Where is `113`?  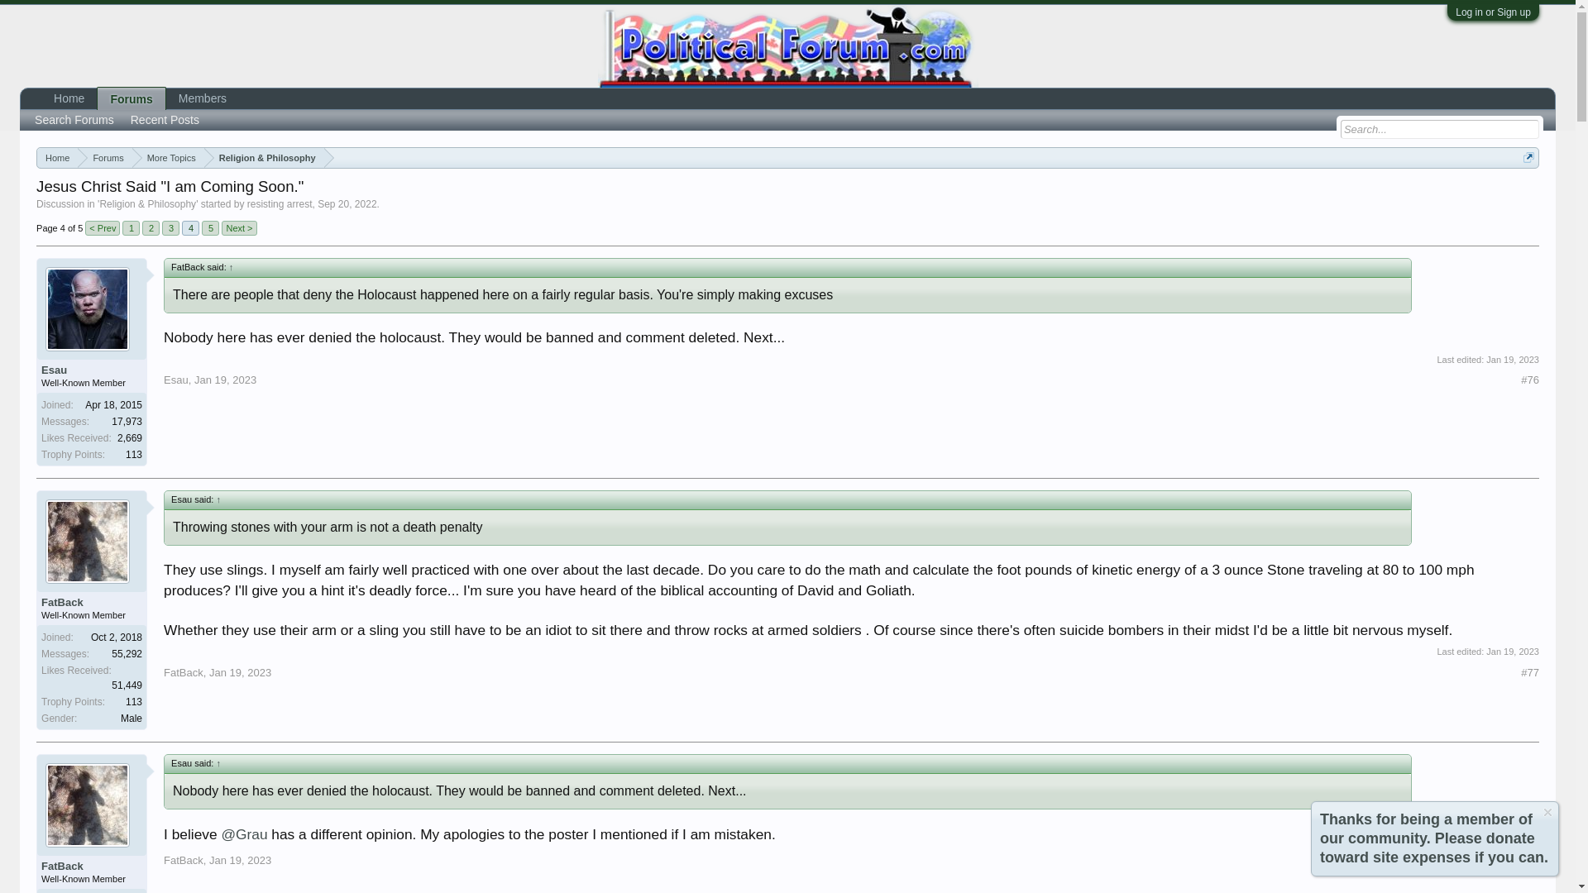 113 is located at coordinates (134, 455).